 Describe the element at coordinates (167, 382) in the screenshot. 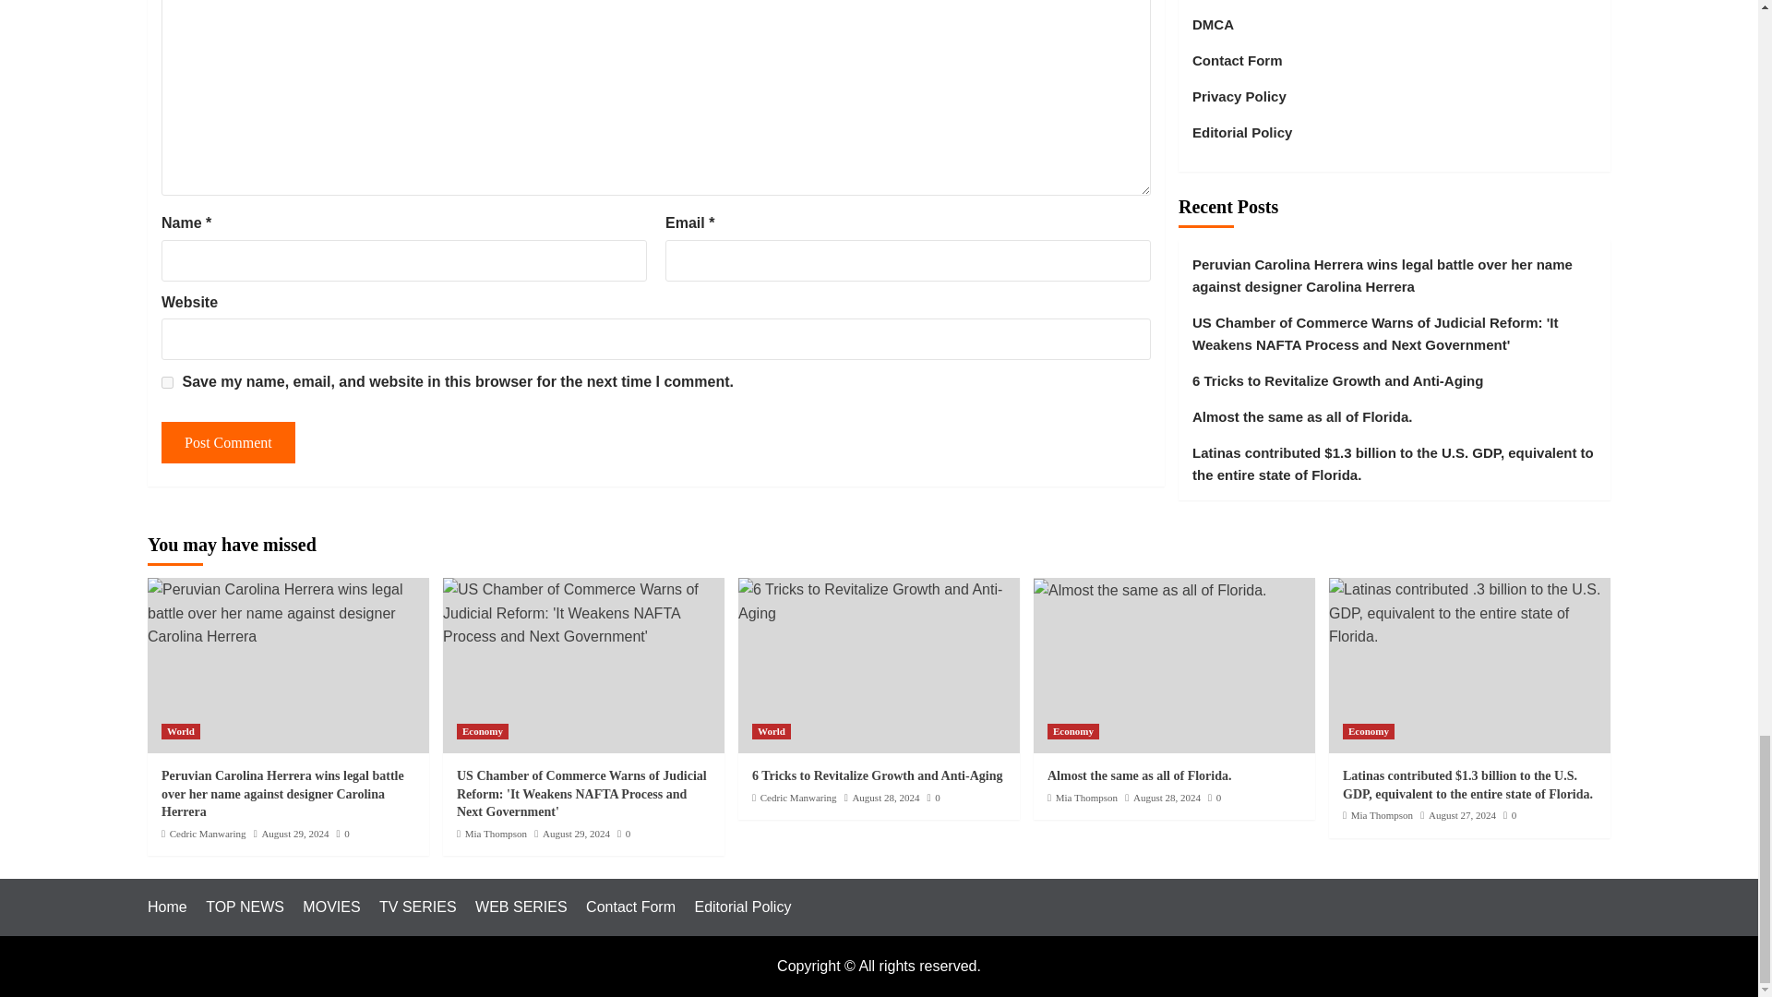

I see `yes` at that location.